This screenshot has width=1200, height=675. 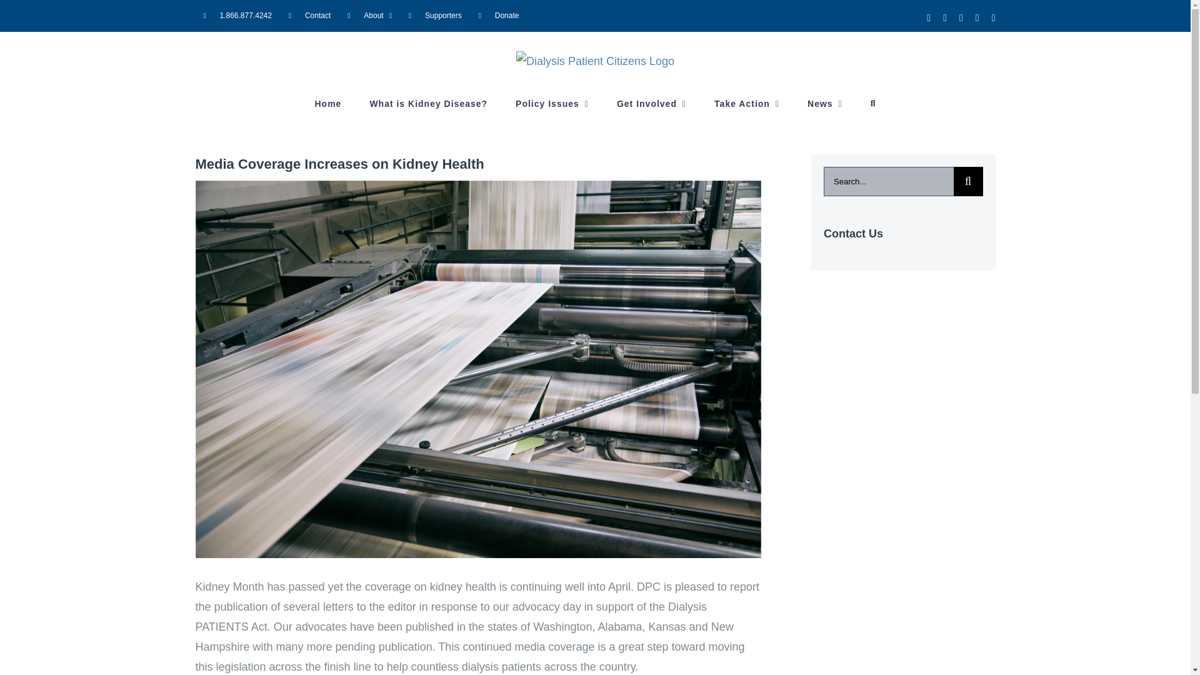 I want to click on Home, so click(x=327, y=103).